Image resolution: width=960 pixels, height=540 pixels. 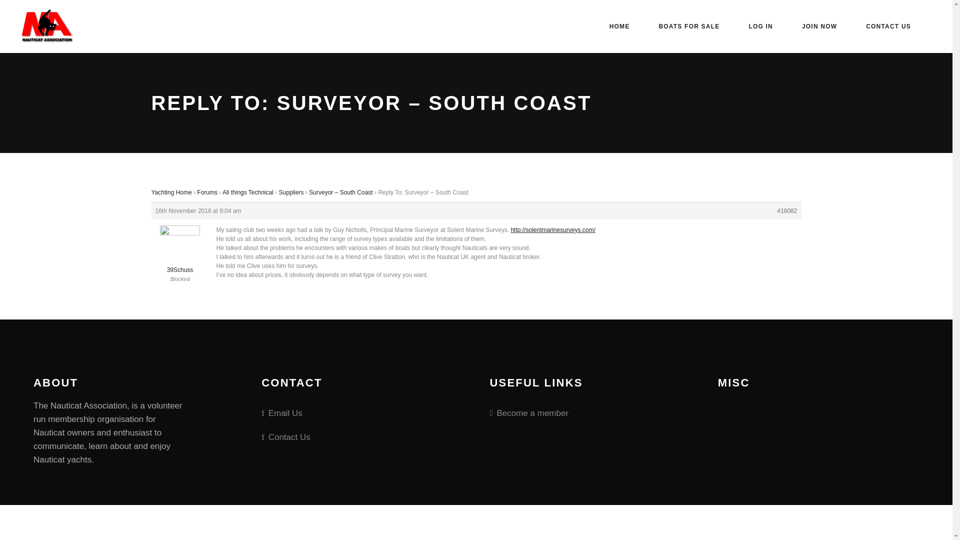 What do you see at coordinates (281, 414) in the screenshot?
I see `Email Us` at bounding box center [281, 414].